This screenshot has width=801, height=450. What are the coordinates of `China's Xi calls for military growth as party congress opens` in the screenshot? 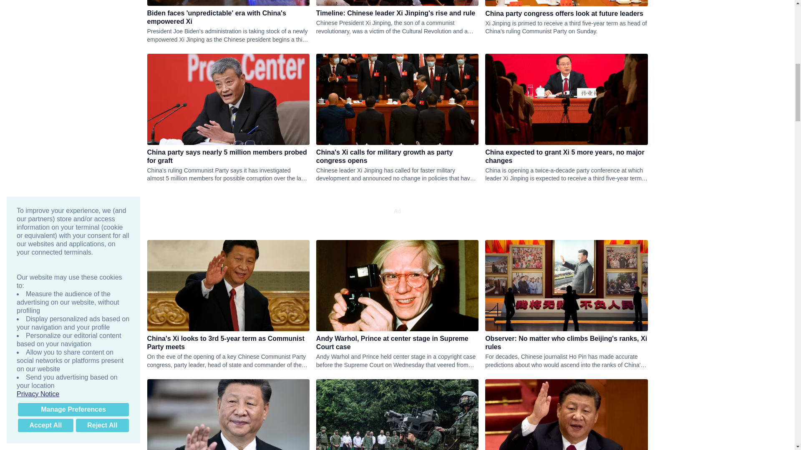 It's located at (397, 157).